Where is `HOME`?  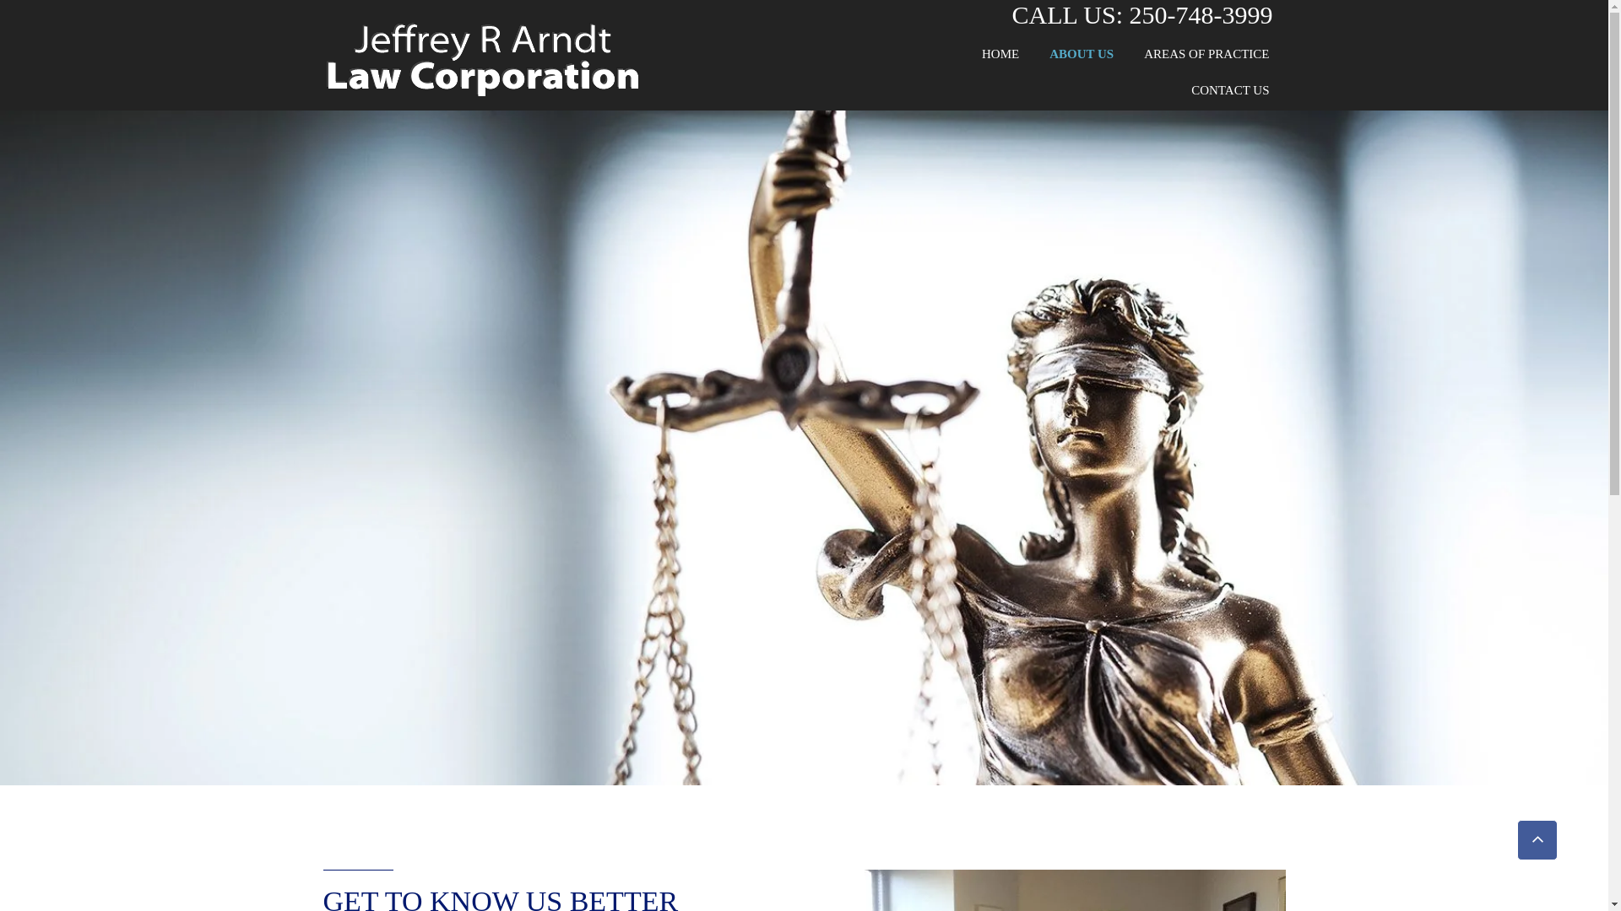 HOME is located at coordinates (1000, 54).